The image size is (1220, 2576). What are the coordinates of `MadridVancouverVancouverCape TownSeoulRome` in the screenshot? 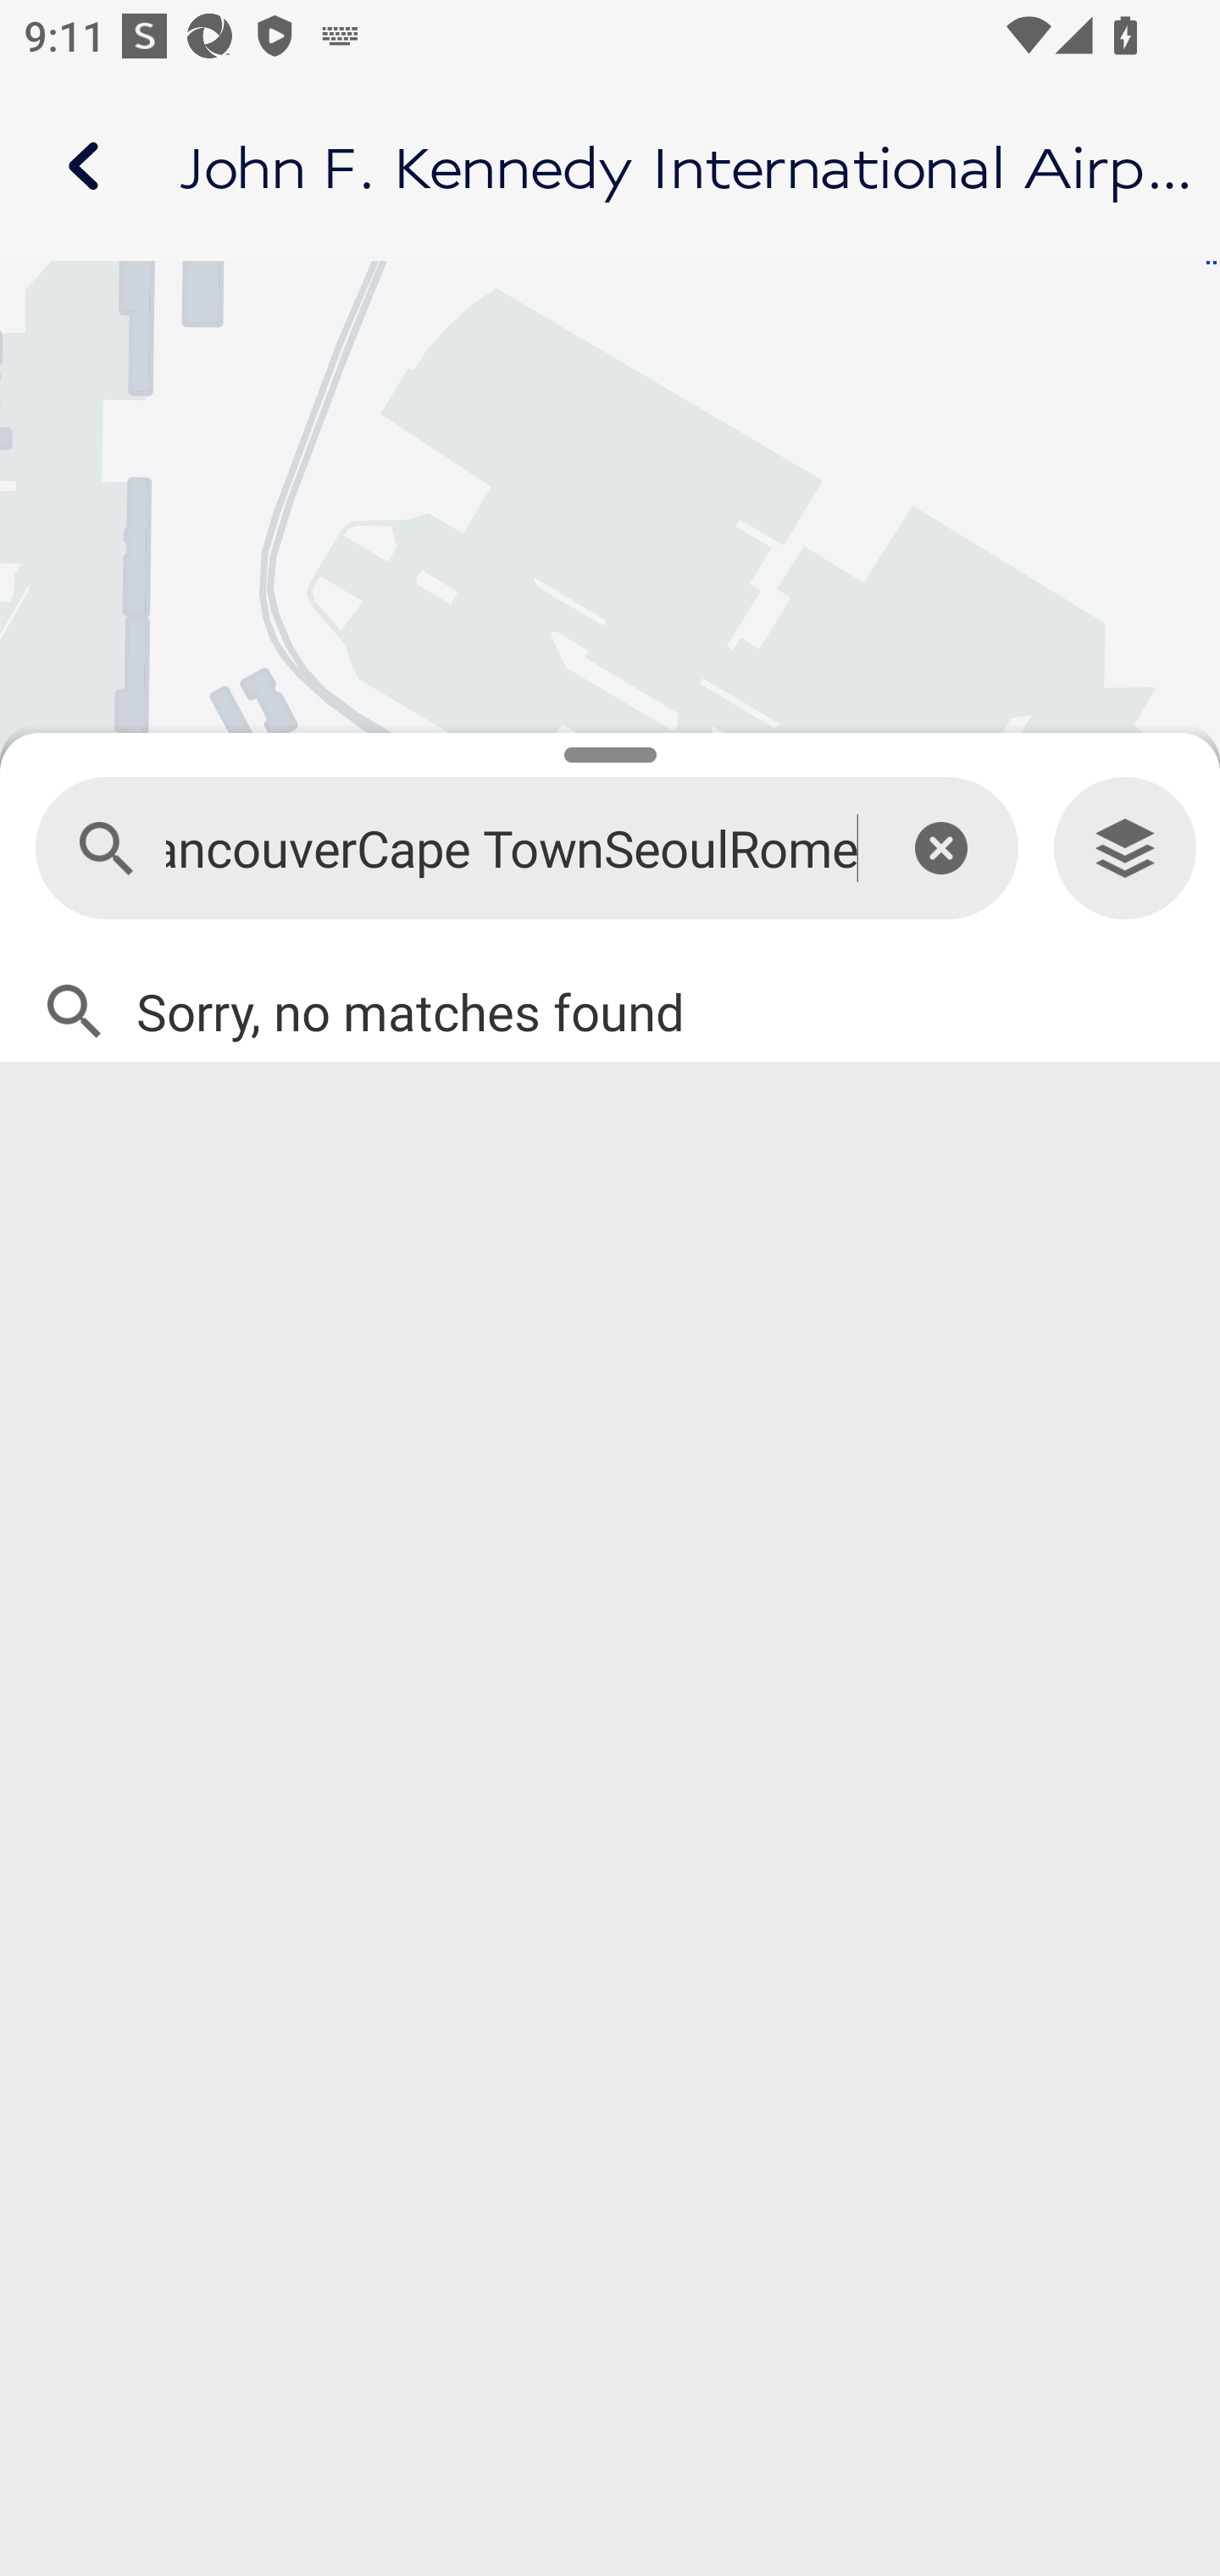 It's located at (512, 849).